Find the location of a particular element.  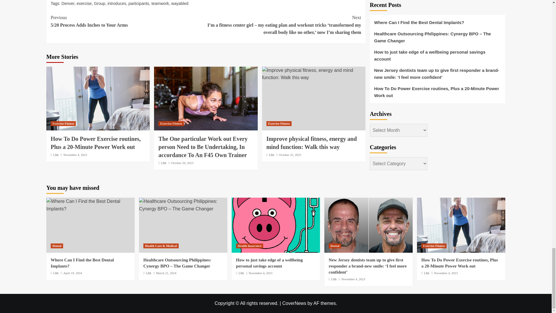

introduces is located at coordinates (116, 3).